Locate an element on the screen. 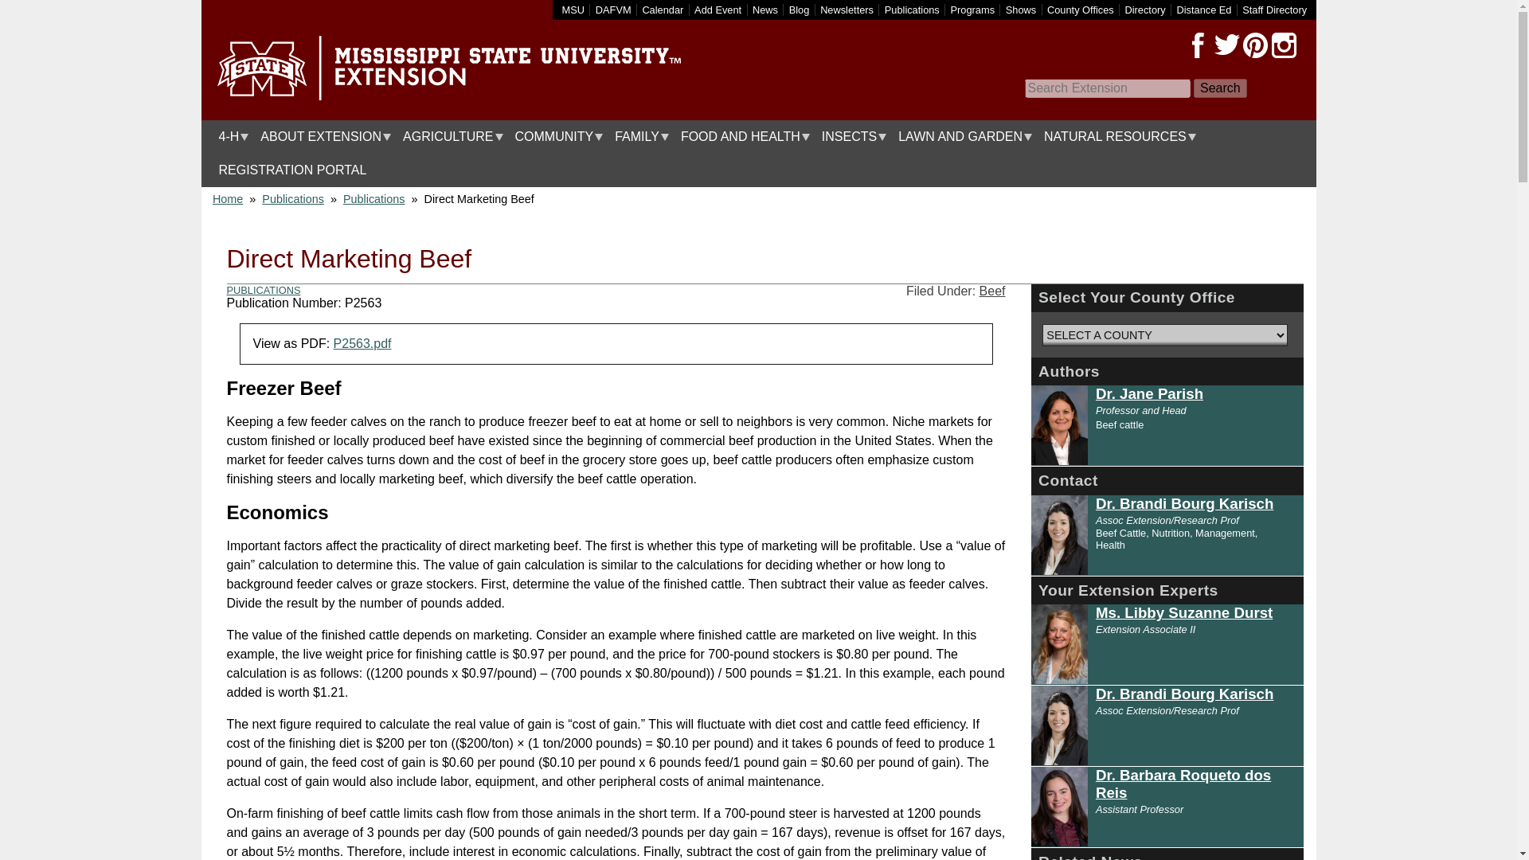 This screenshot has height=860, width=1529. Instagram is located at coordinates (1284, 45).